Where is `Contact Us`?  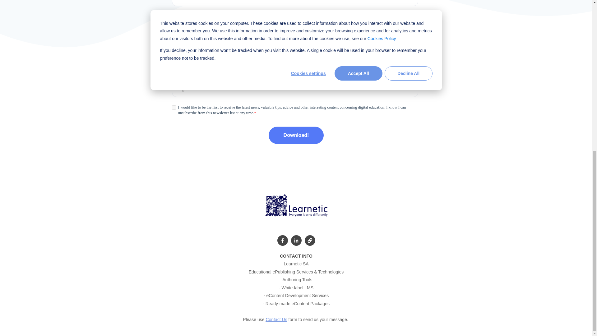
Contact Us is located at coordinates (276, 319).